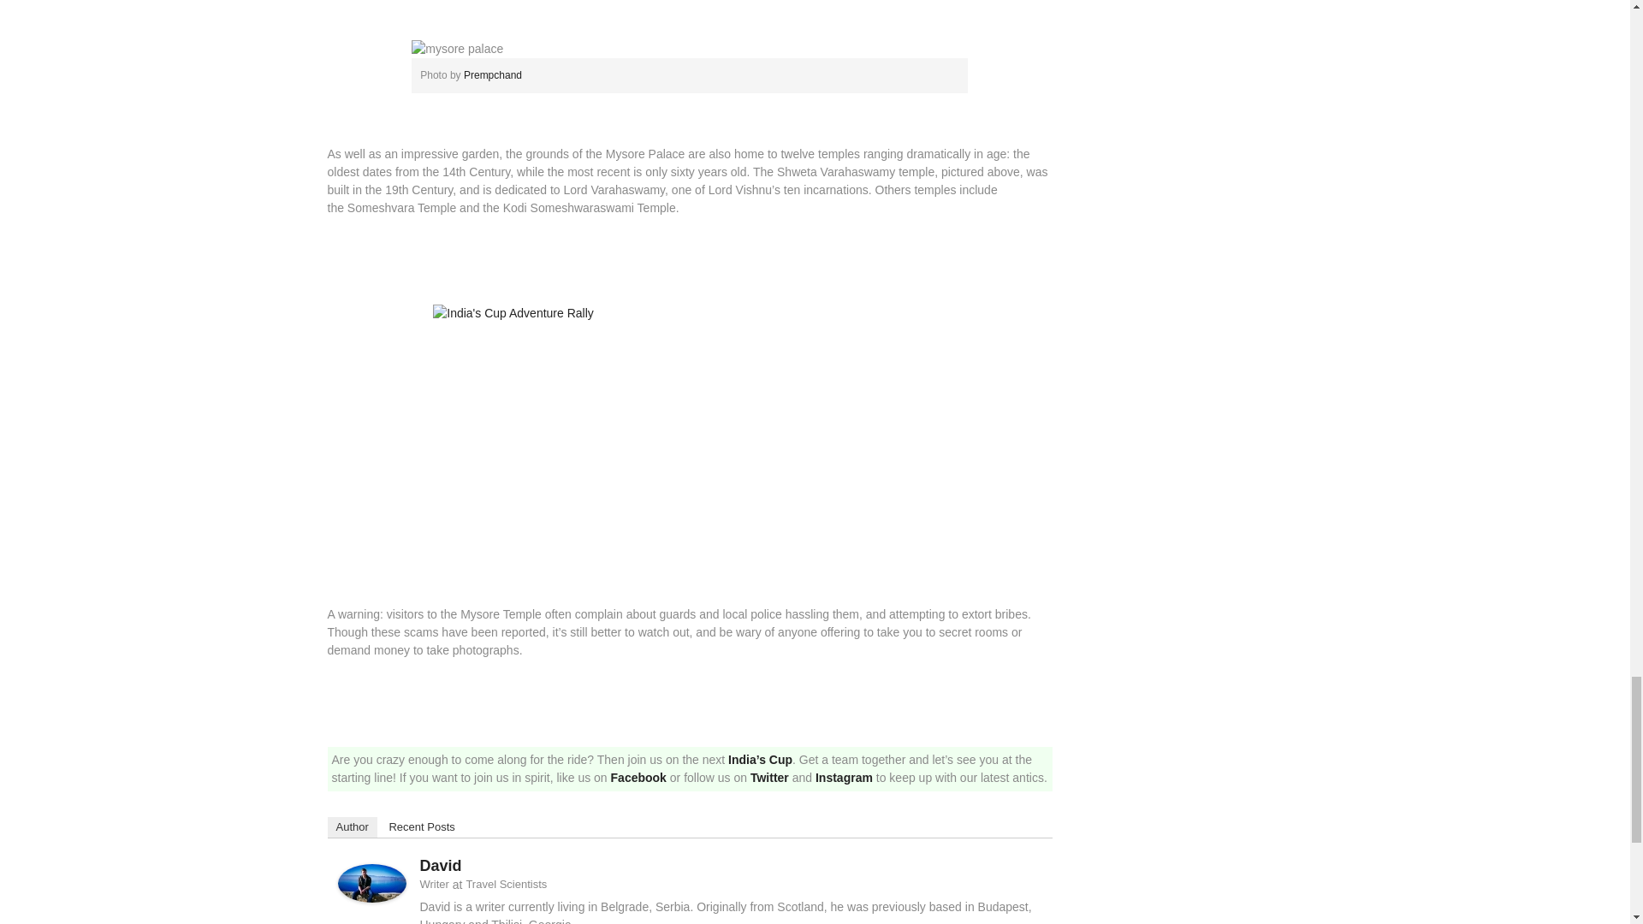  I want to click on Instagram, so click(844, 777).